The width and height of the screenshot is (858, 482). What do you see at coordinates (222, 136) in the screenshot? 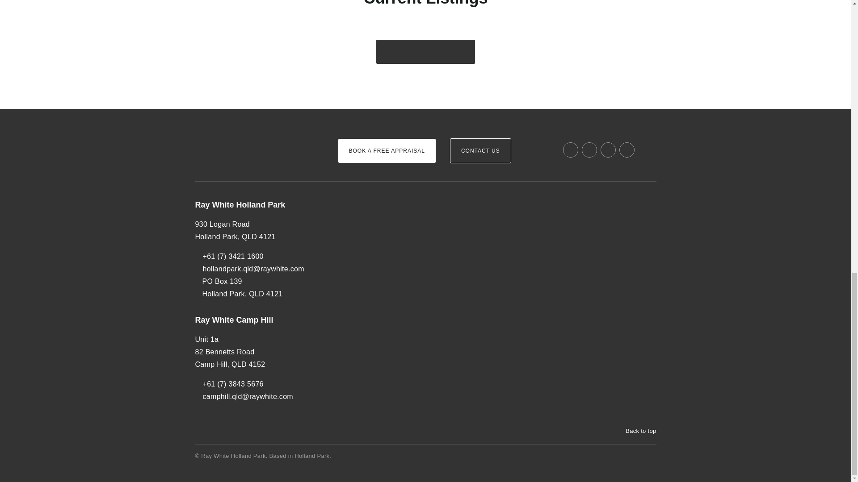
I see `Ray White` at bounding box center [222, 136].